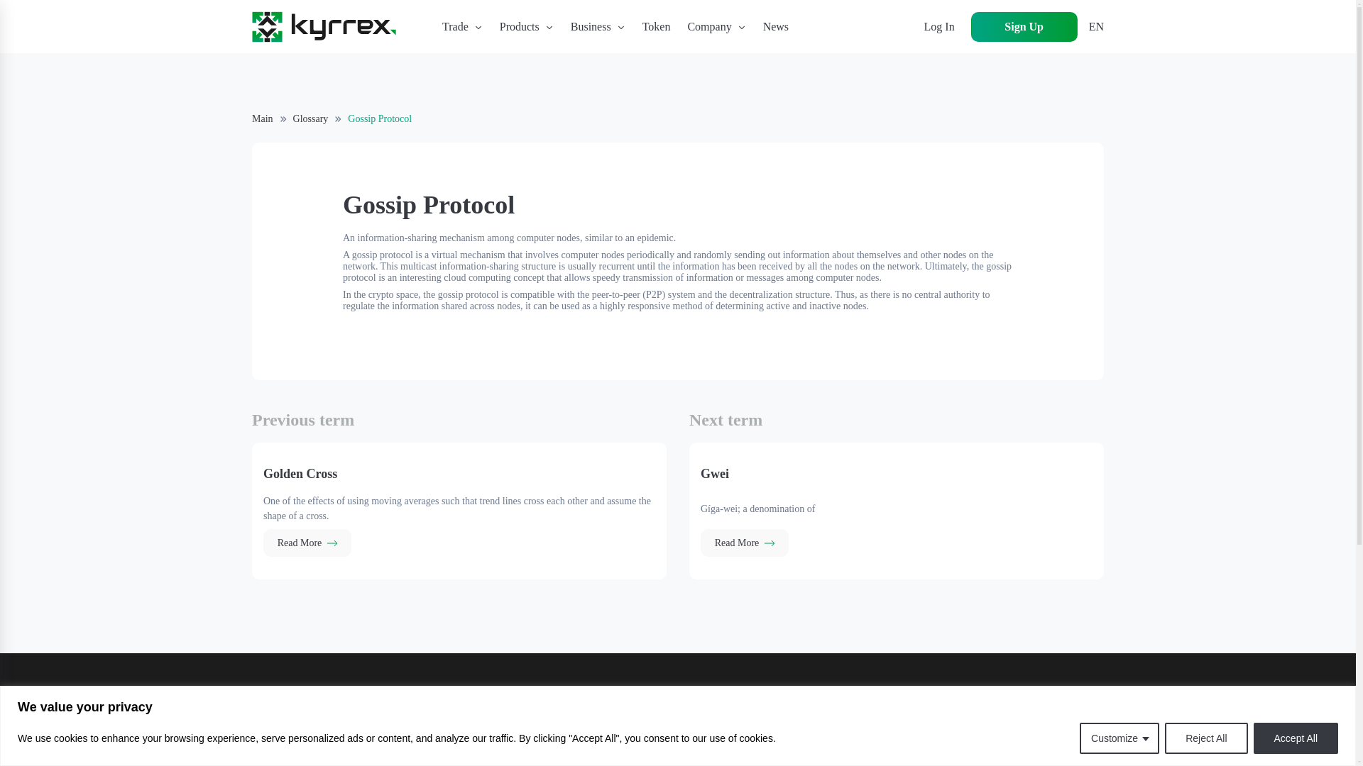  Describe the element at coordinates (656, 26) in the screenshot. I see `Token` at that location.